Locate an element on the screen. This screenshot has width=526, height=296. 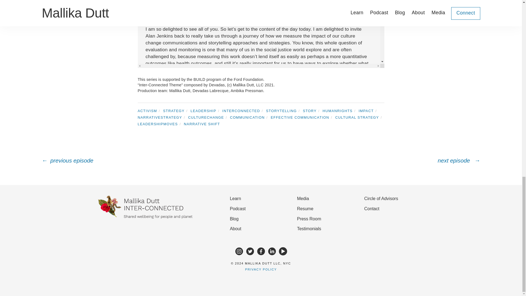
Learn is located at coordinates (259, 199).